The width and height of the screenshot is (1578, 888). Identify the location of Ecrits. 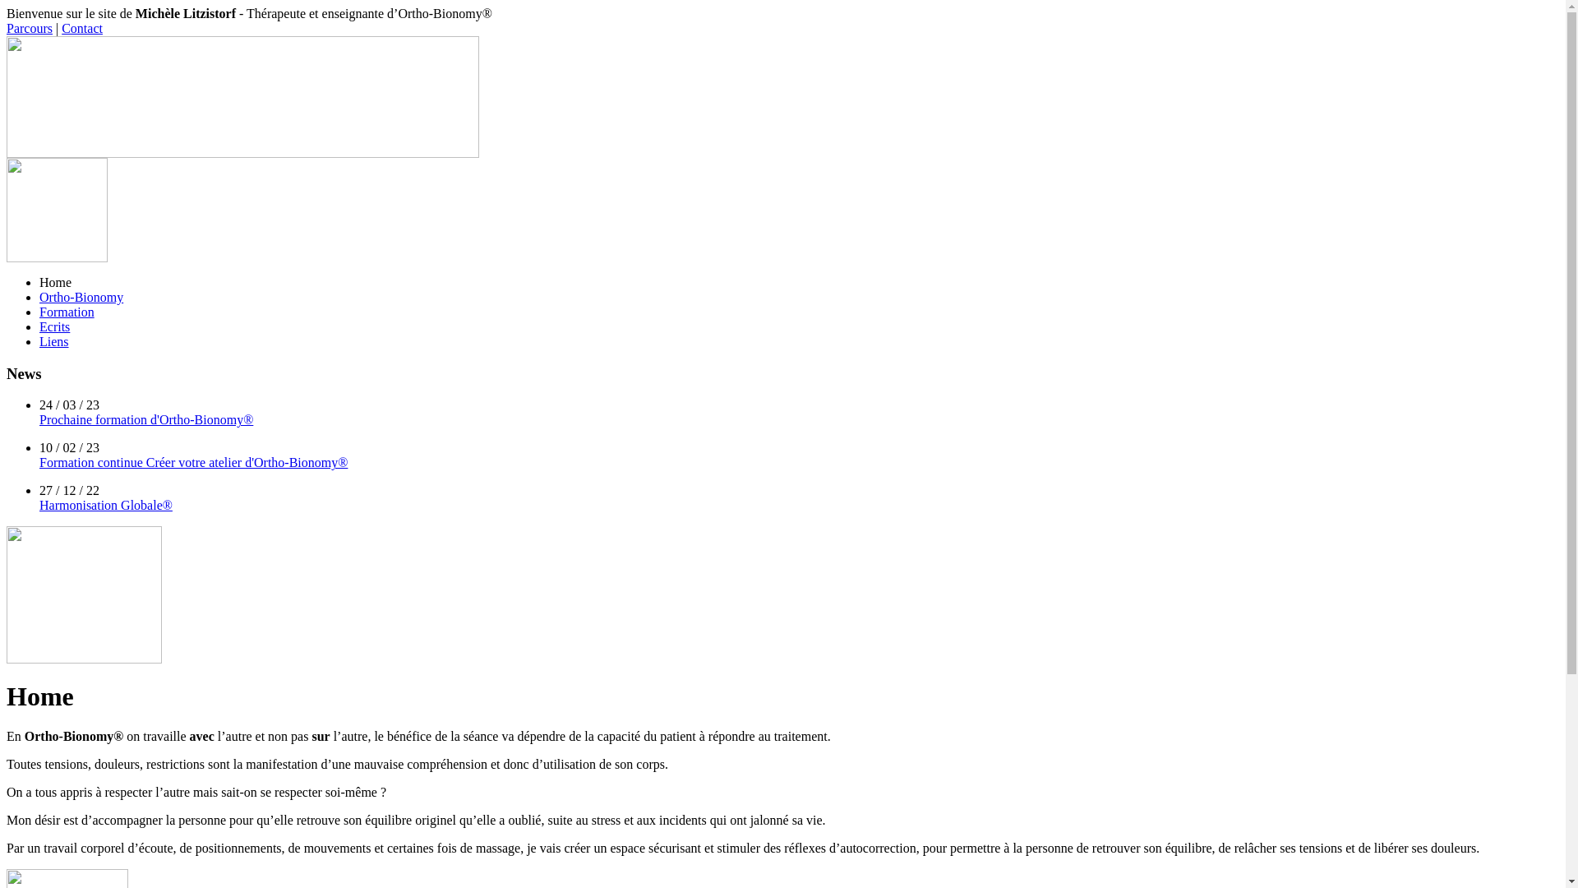
(54, 327).